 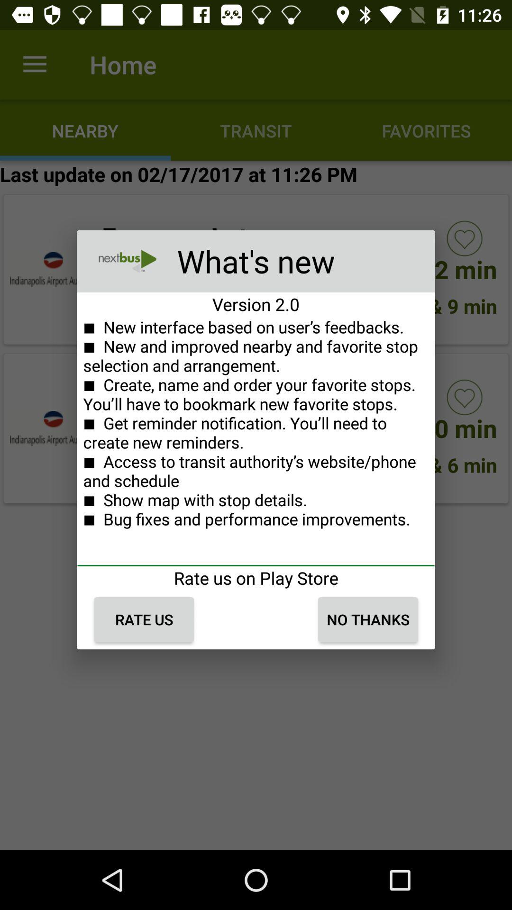 What do you see at coordinates (368, 619) in the screenshot?
I see `choose the icon next to rate us item` at bounding box center [368, 619].